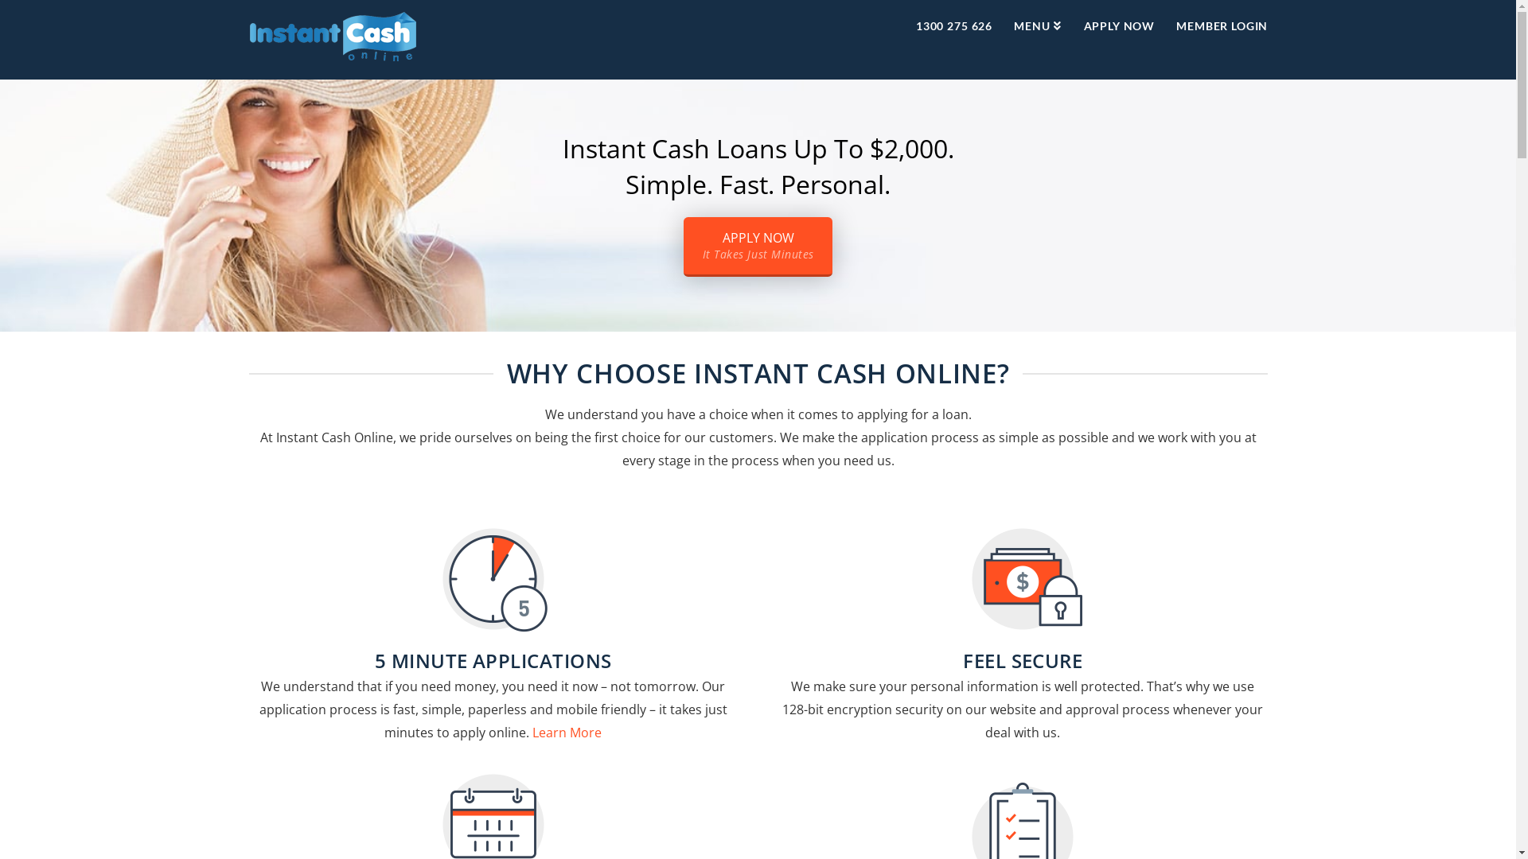 Image resolution: width=1528 pixels, height=859 pixels. I want to click on MENU, so click(1038, 40).